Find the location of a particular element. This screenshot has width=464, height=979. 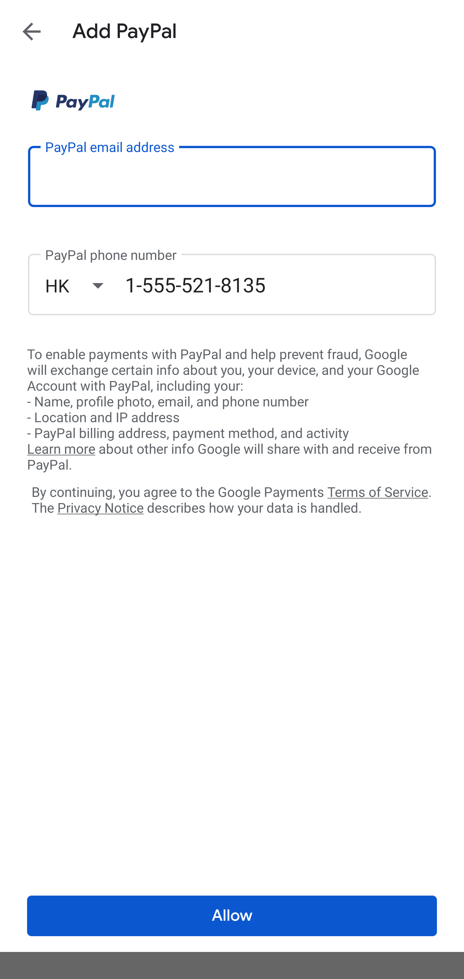

Allow is located at coordinates (232, 916).